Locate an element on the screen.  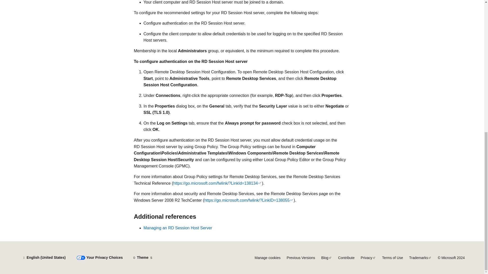
Theme is located at coordinates (143, 258).